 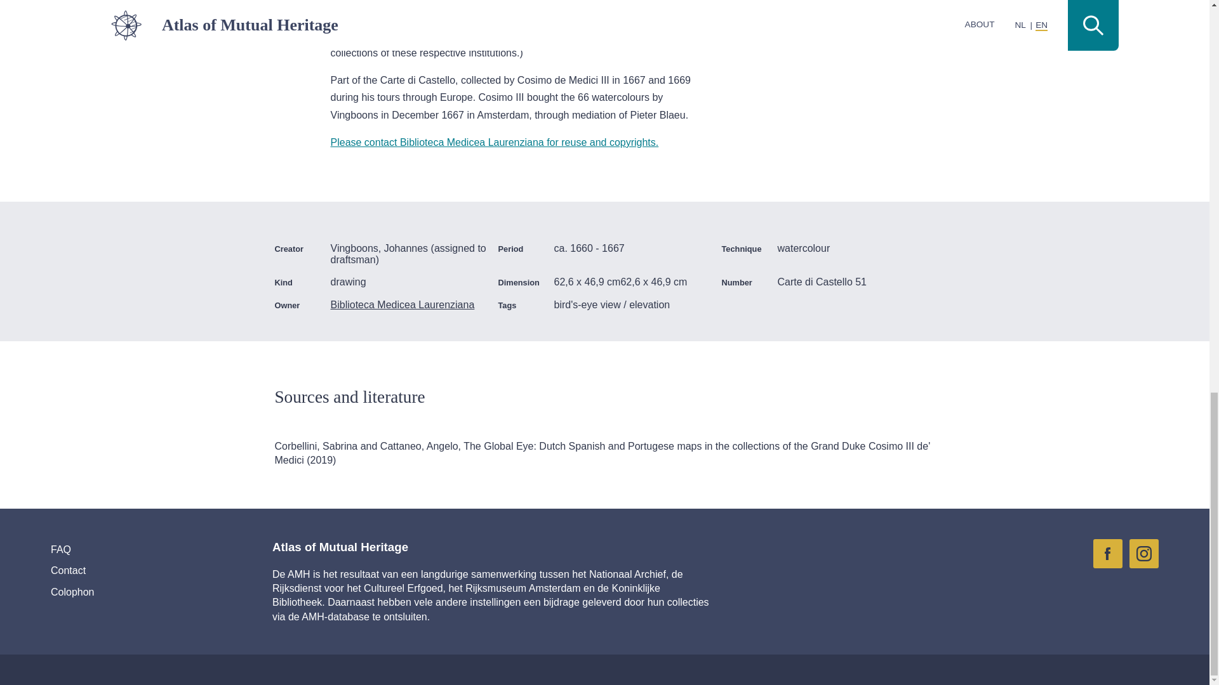 What do you see at coordinates (133, 592) in the screenshot?
I see `Colophon` at bounding box center [133, 592].